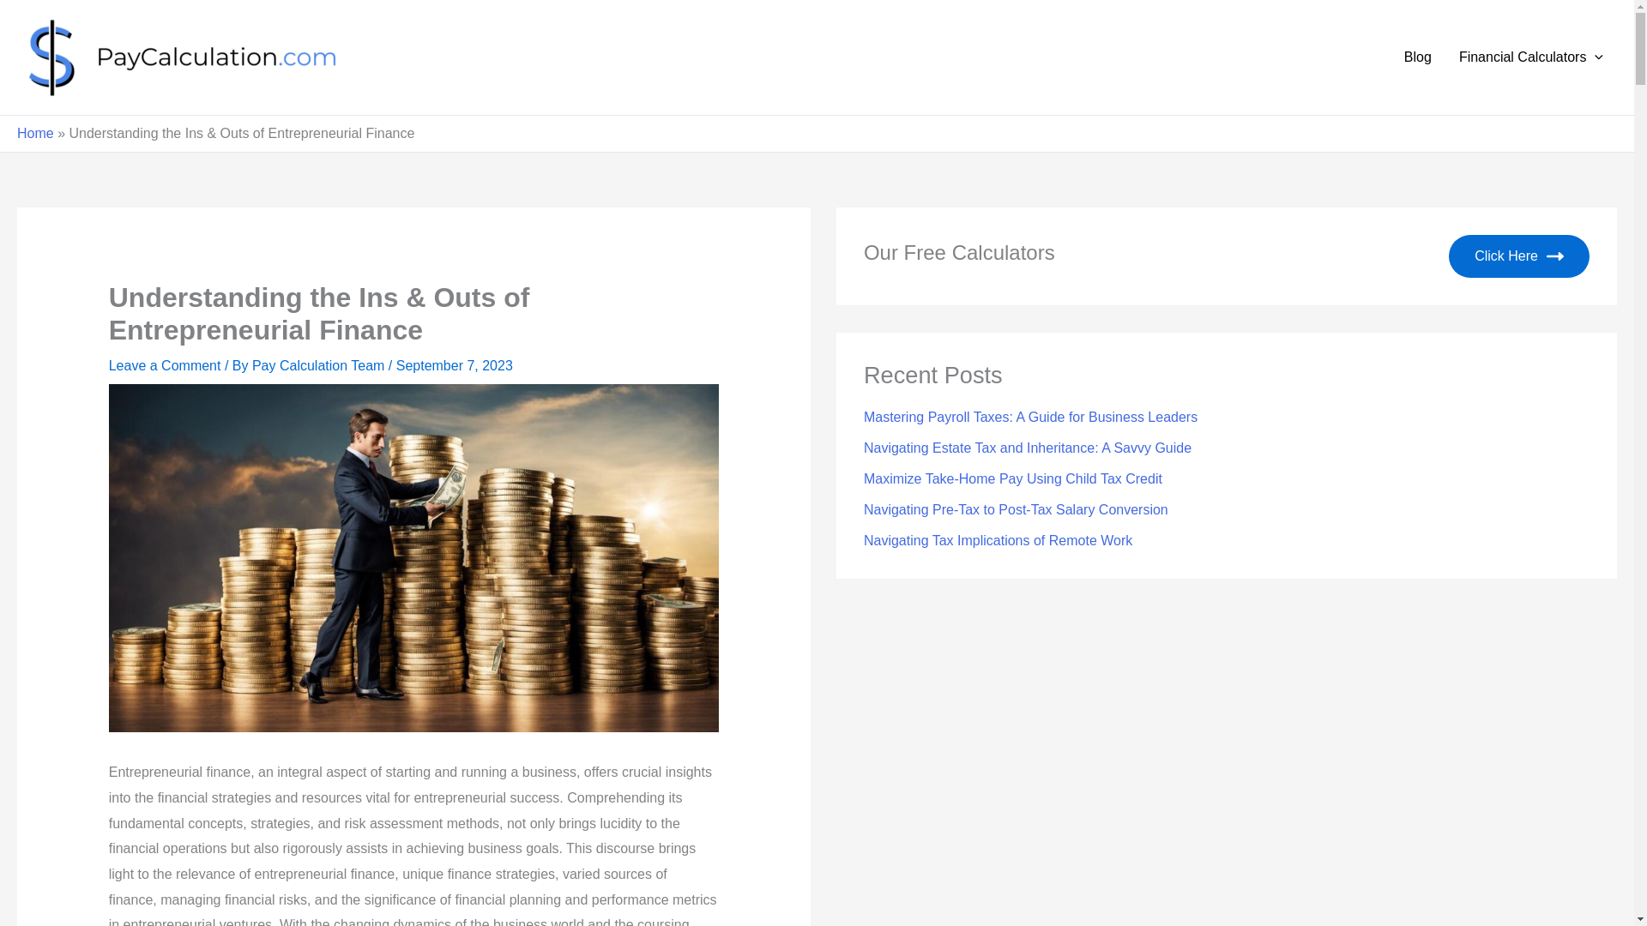 The height and width of the screenshot is (926, 1647). Describe the element at coordinates (1012, 478) in the screenshot. I see `Maximize Take-Home Pay Using Child Tax Credit` at that location.